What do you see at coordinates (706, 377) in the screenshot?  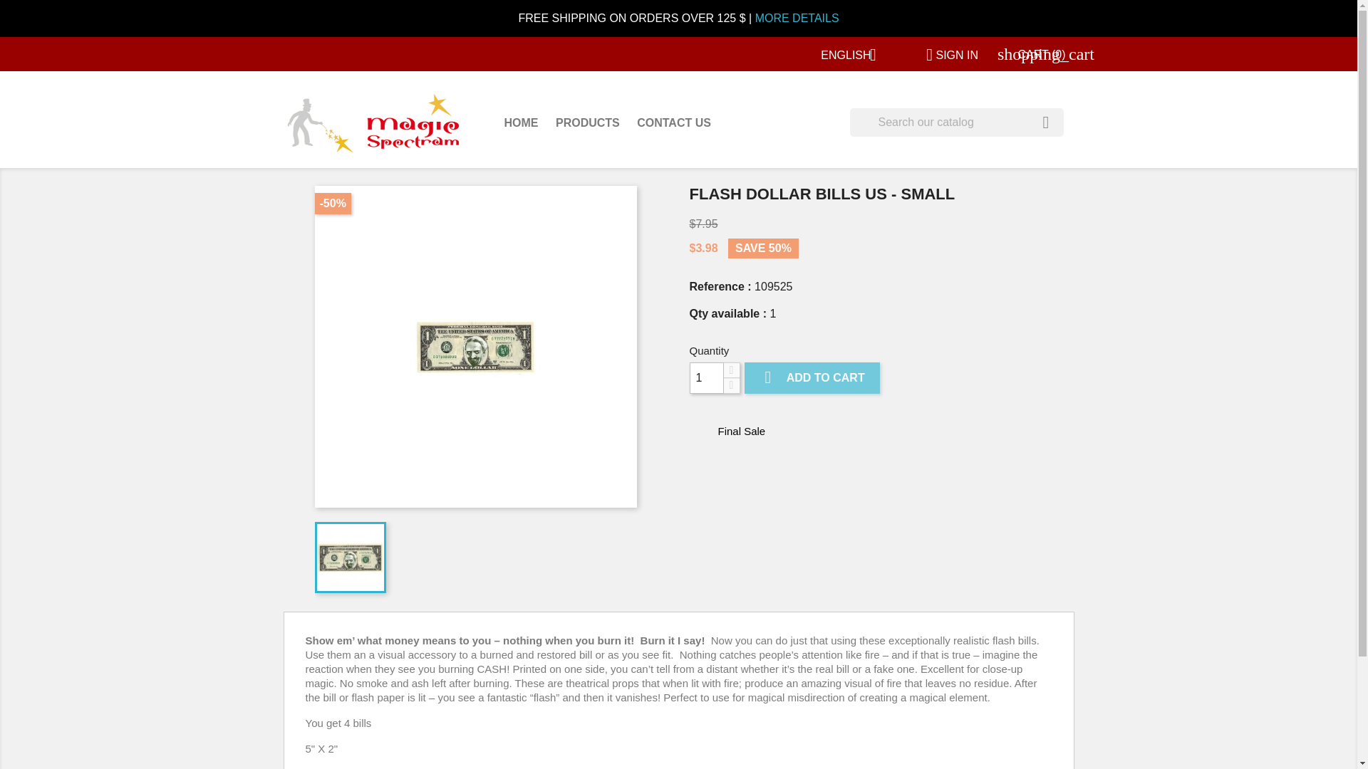 I see `1` at bounding box center [706, 377].